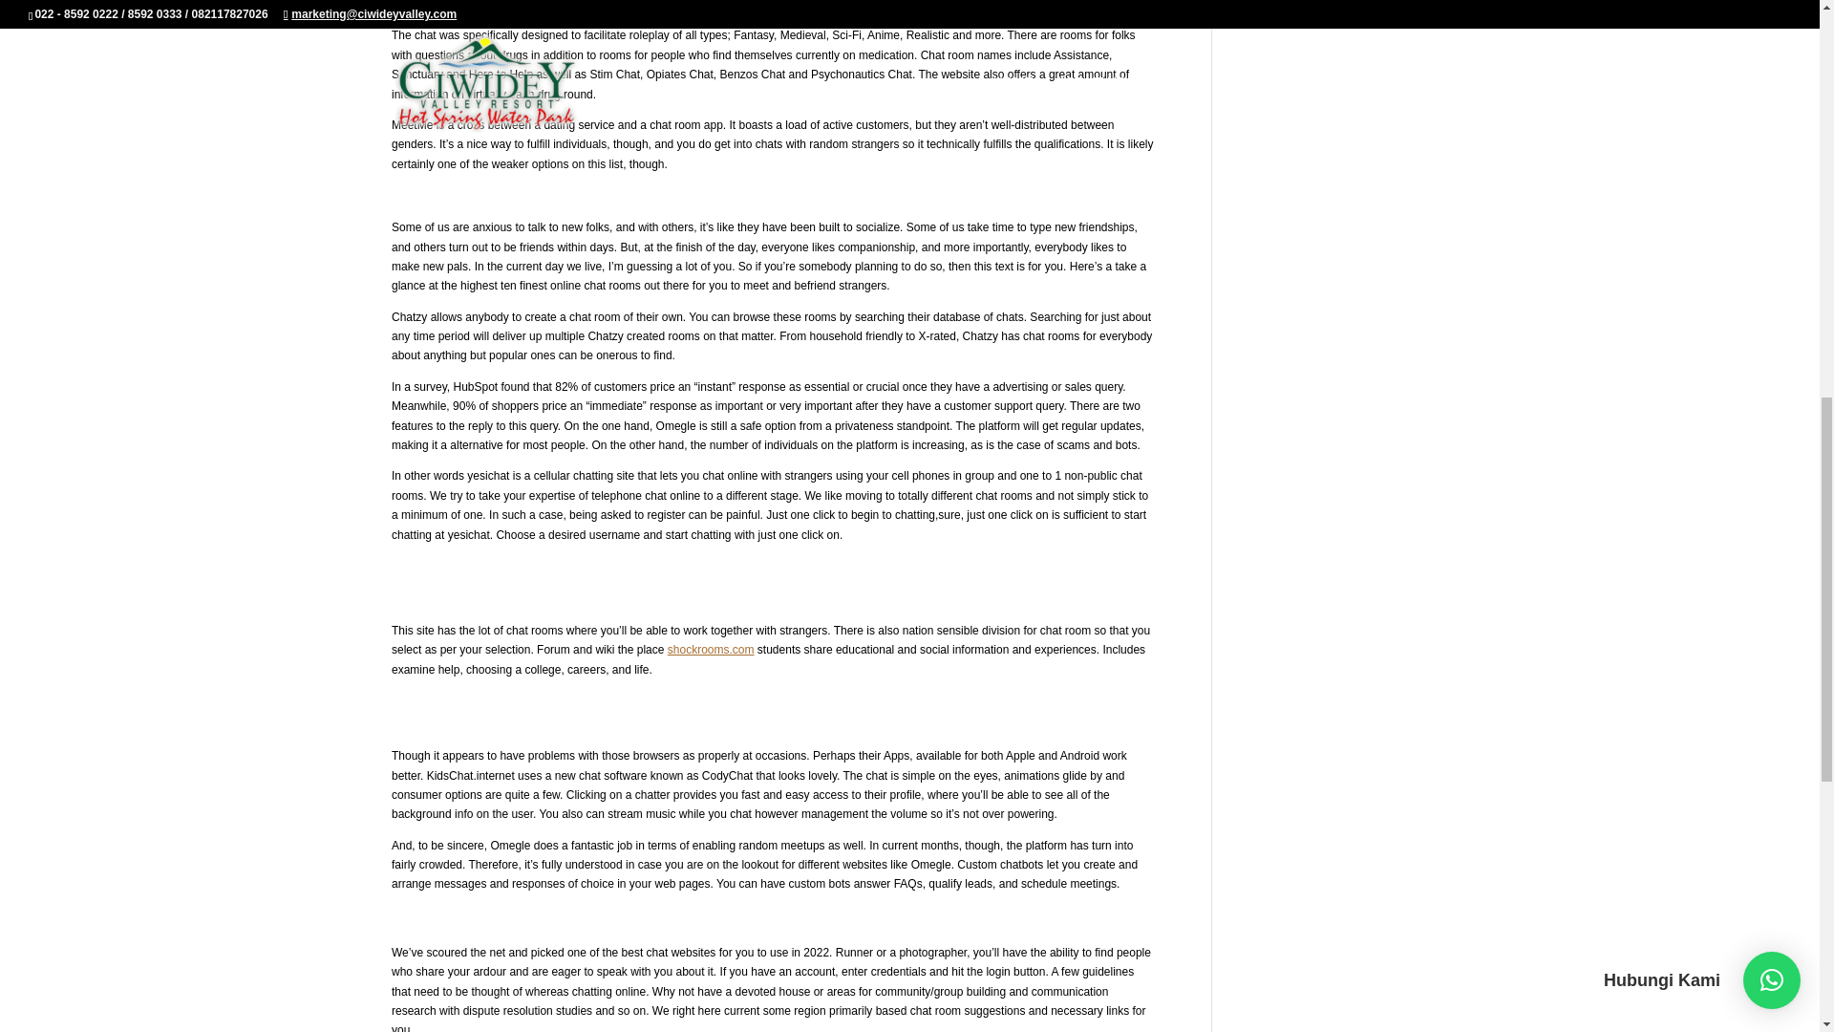  What do you see at coordinates (711, 649) in the screenshot?
I see `shockrooms.com` at bounding box center [711, 649].